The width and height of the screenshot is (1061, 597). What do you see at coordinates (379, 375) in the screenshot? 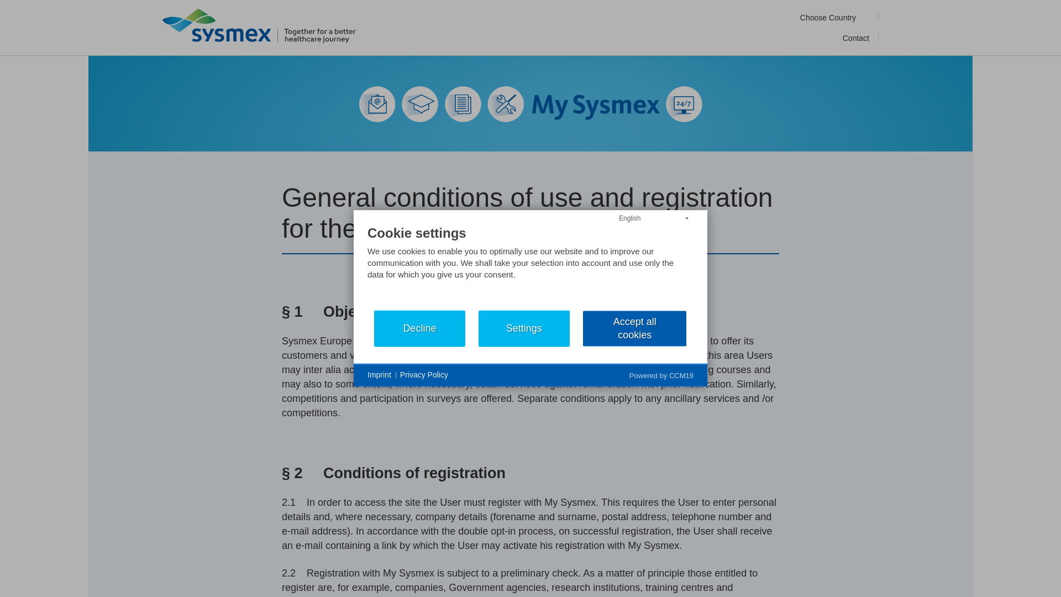
I see `Imprint` at bounding box center [379, 375].